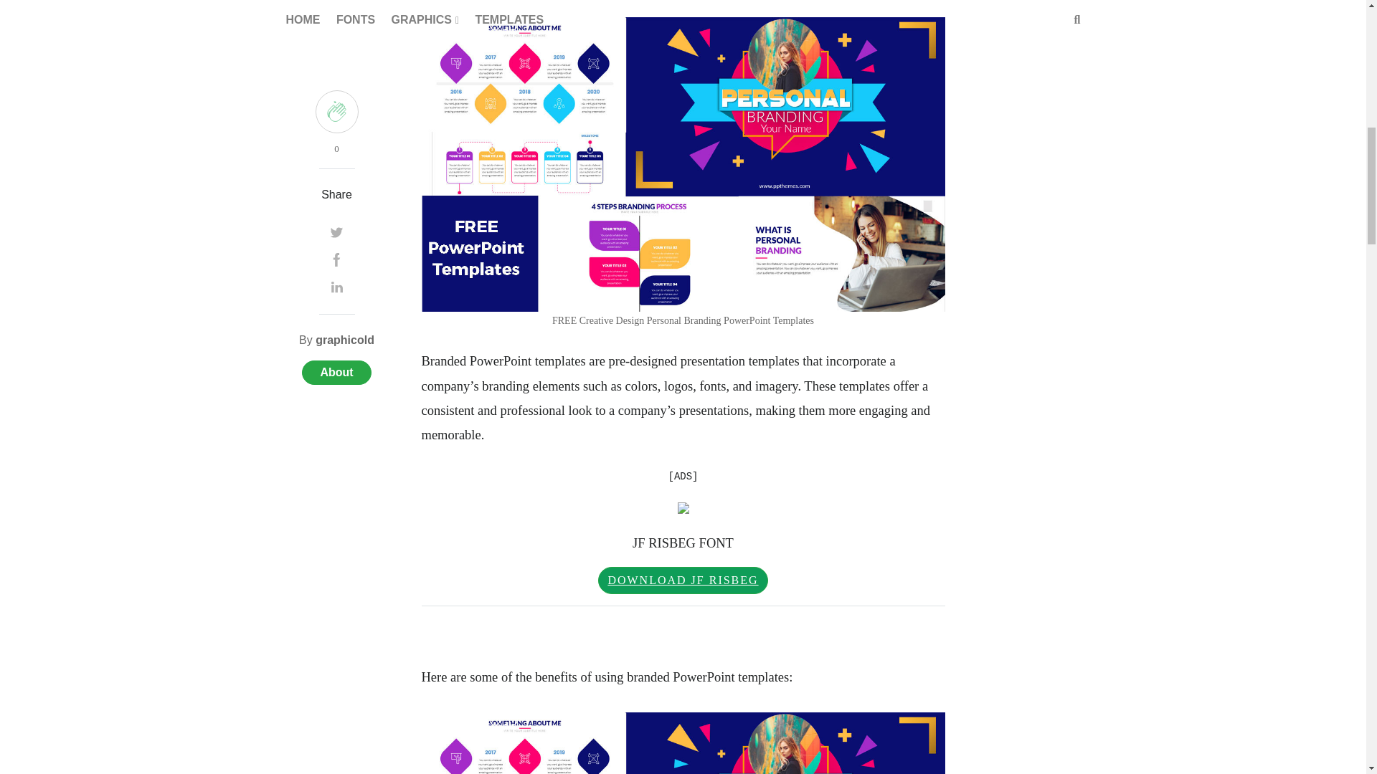 The height and width of the screenshot is (774, 1377). Describe the element at coordinates (682, 580) in the screenshot. I see `DOWNLOAD JF RISBEG` at that location.